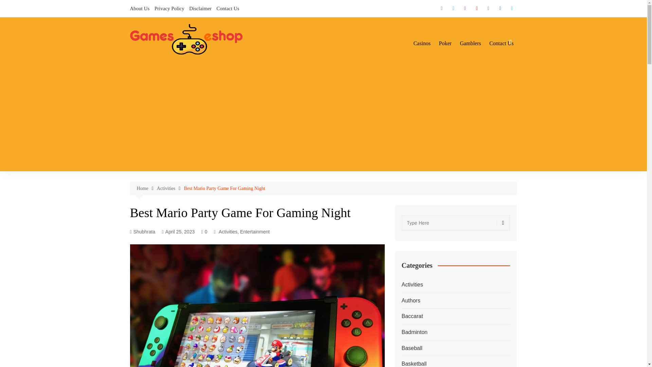  Describe the element at coordinates (228, 232) in the screenshot. I see `Activities` at that location.